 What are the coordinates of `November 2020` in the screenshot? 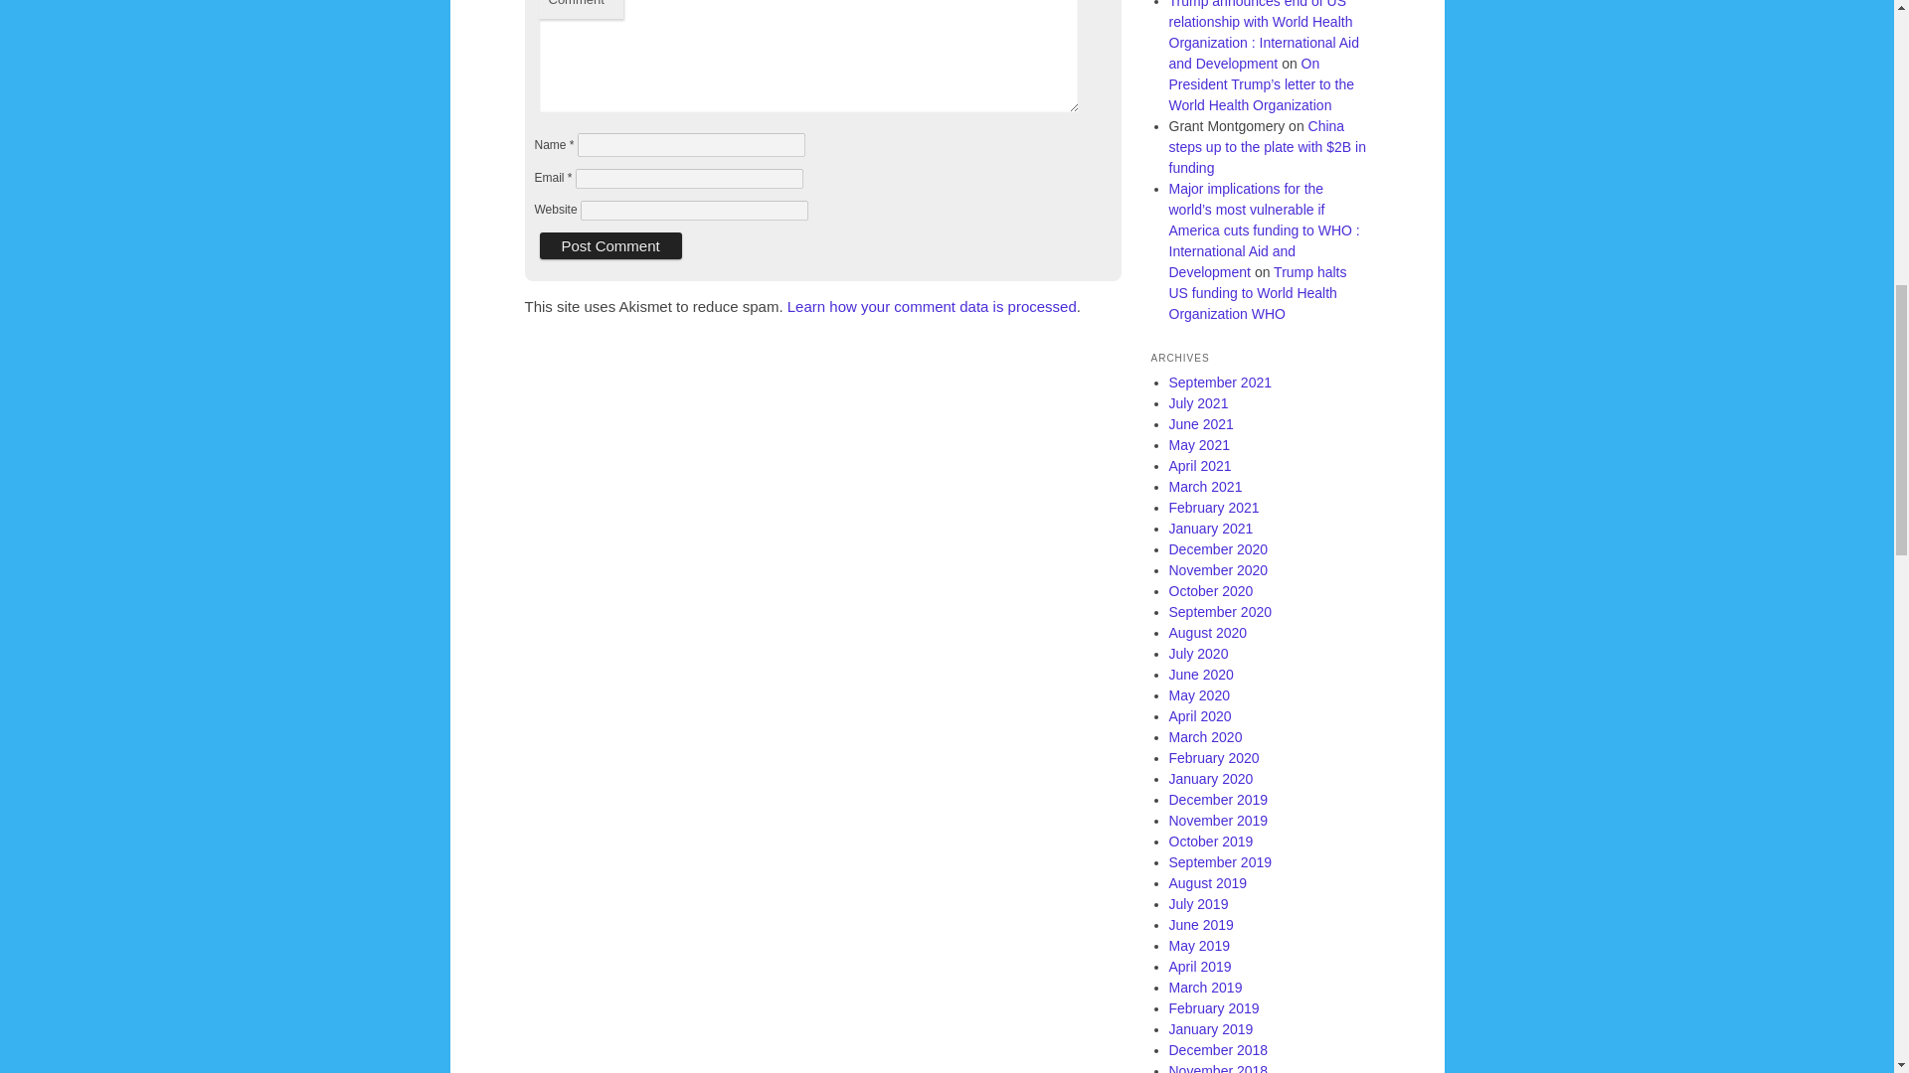 It's located at (1219, 570).